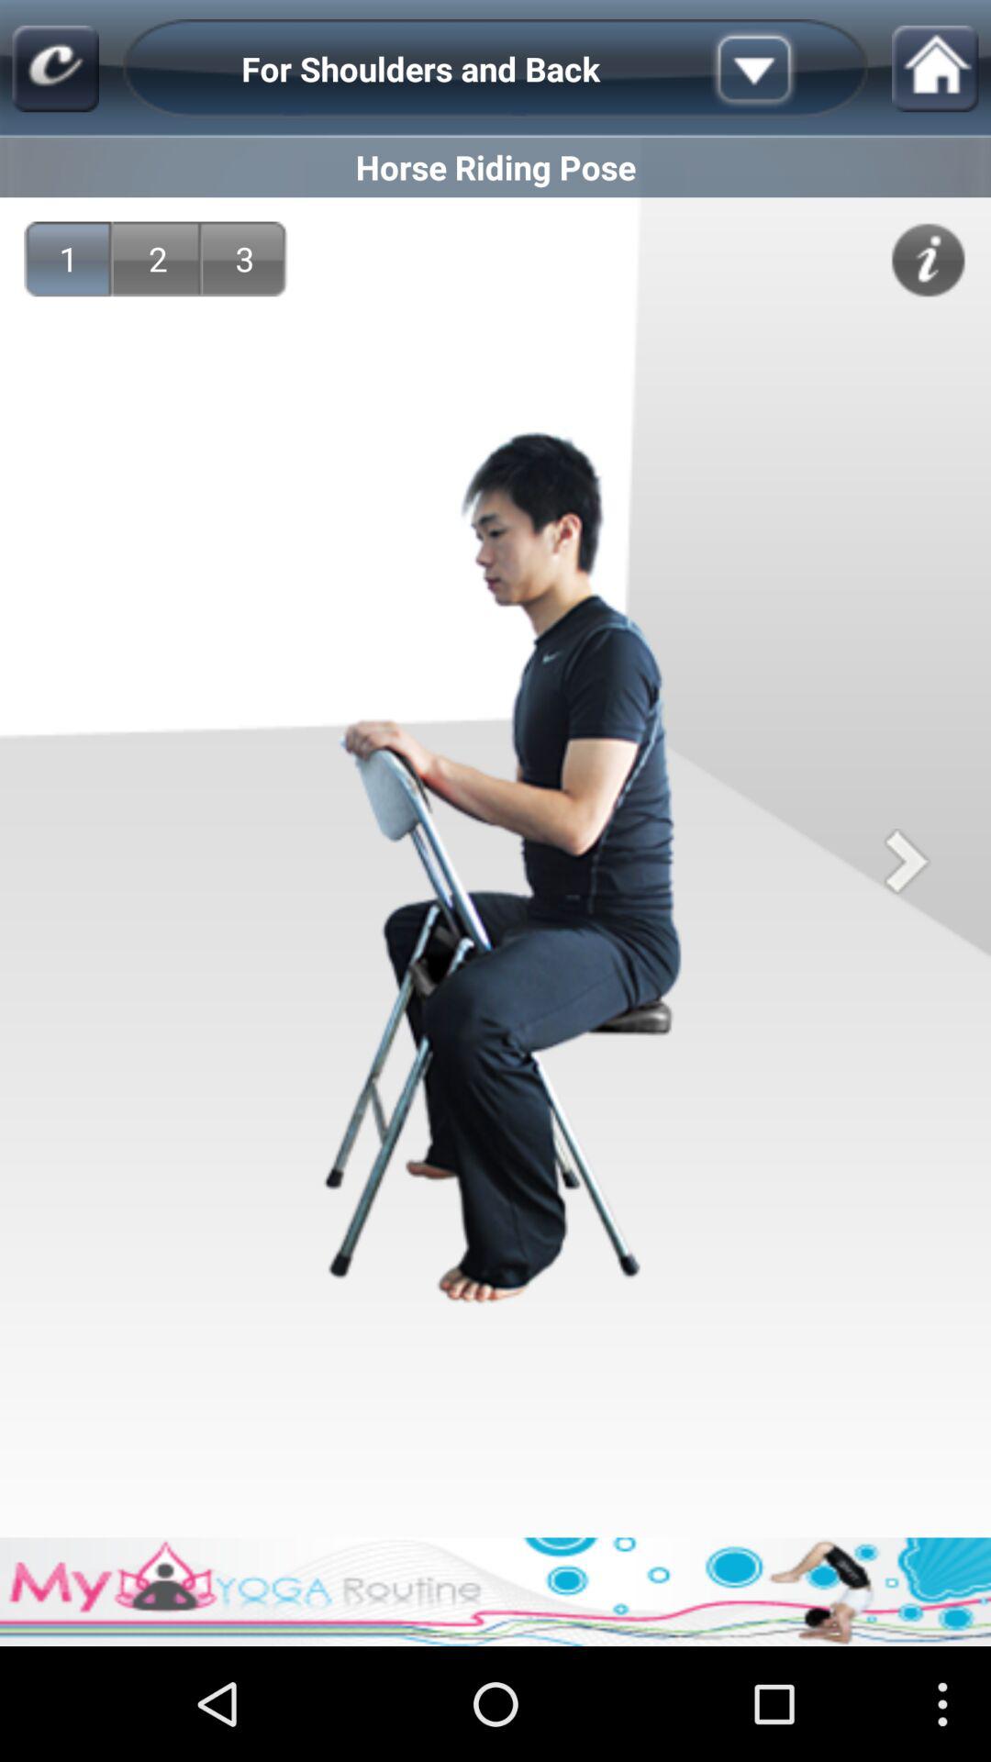 The image size is (991, 1762). I want to click on tap icon on the right, so click(907, 861).